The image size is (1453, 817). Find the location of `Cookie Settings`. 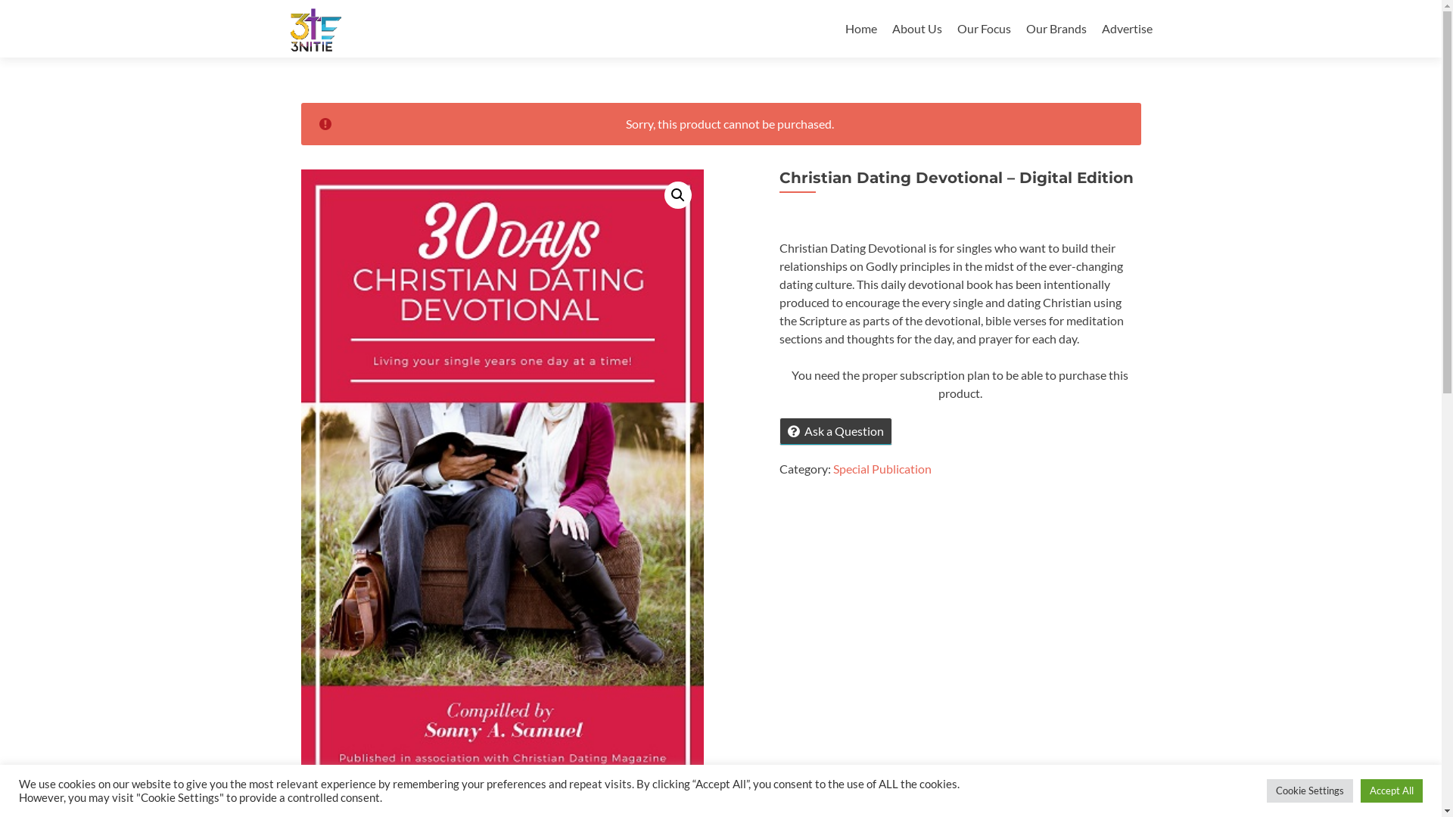

Cookie Settings is located at coordinates (1310, 791).